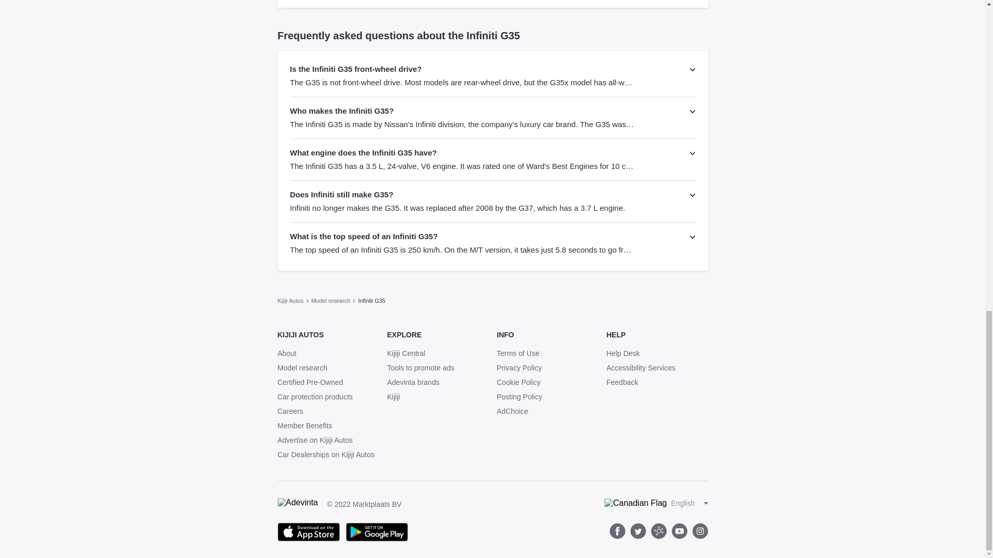 This screenshot has width=993, height=558. What do you see at coordinates (290, 300) in the screenshot?
I see `Kijiji Autos` at bounding box center [290, 300].